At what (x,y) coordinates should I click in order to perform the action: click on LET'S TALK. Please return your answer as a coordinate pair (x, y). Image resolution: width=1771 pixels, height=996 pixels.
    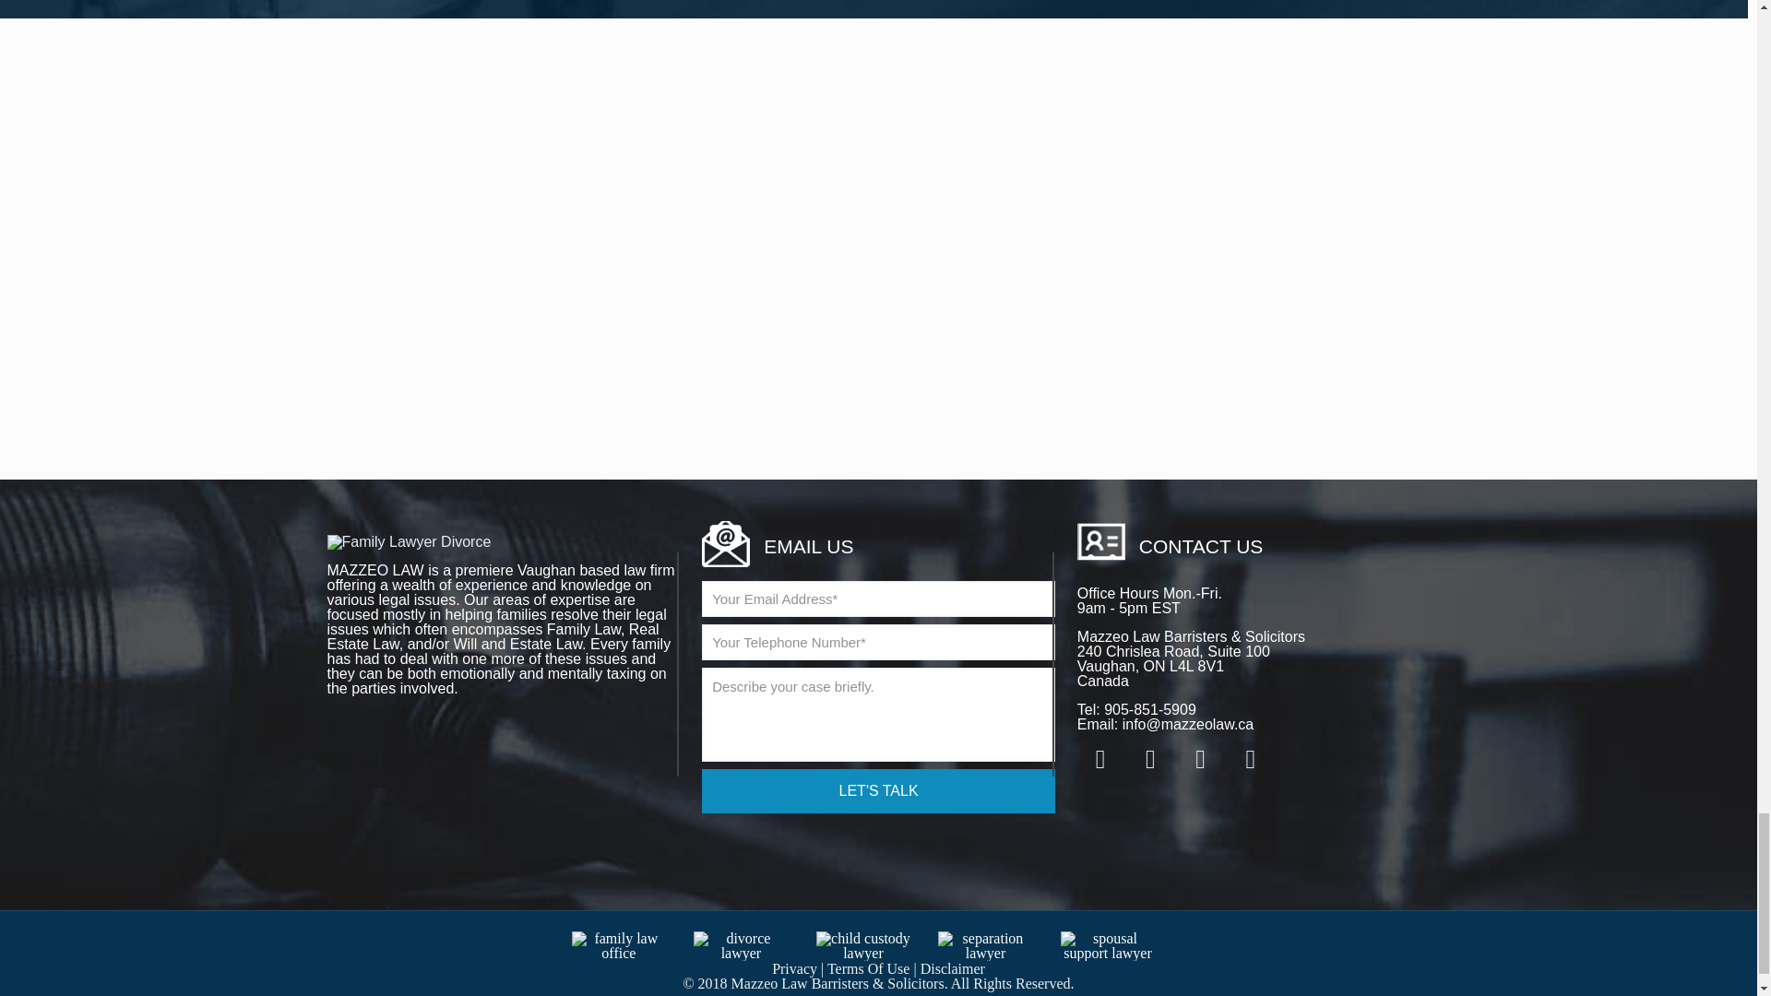
    Looking at the image, I should click on (877, 791).